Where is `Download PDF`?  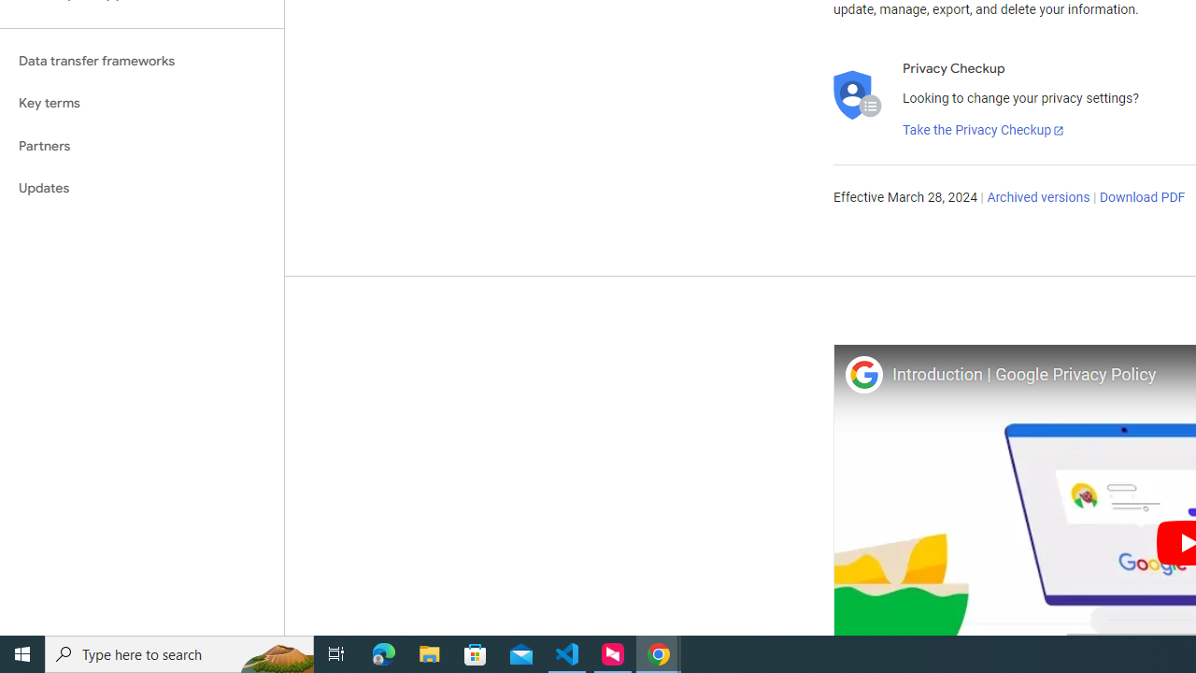 Download PDF is located at coordinates (1142, 198).